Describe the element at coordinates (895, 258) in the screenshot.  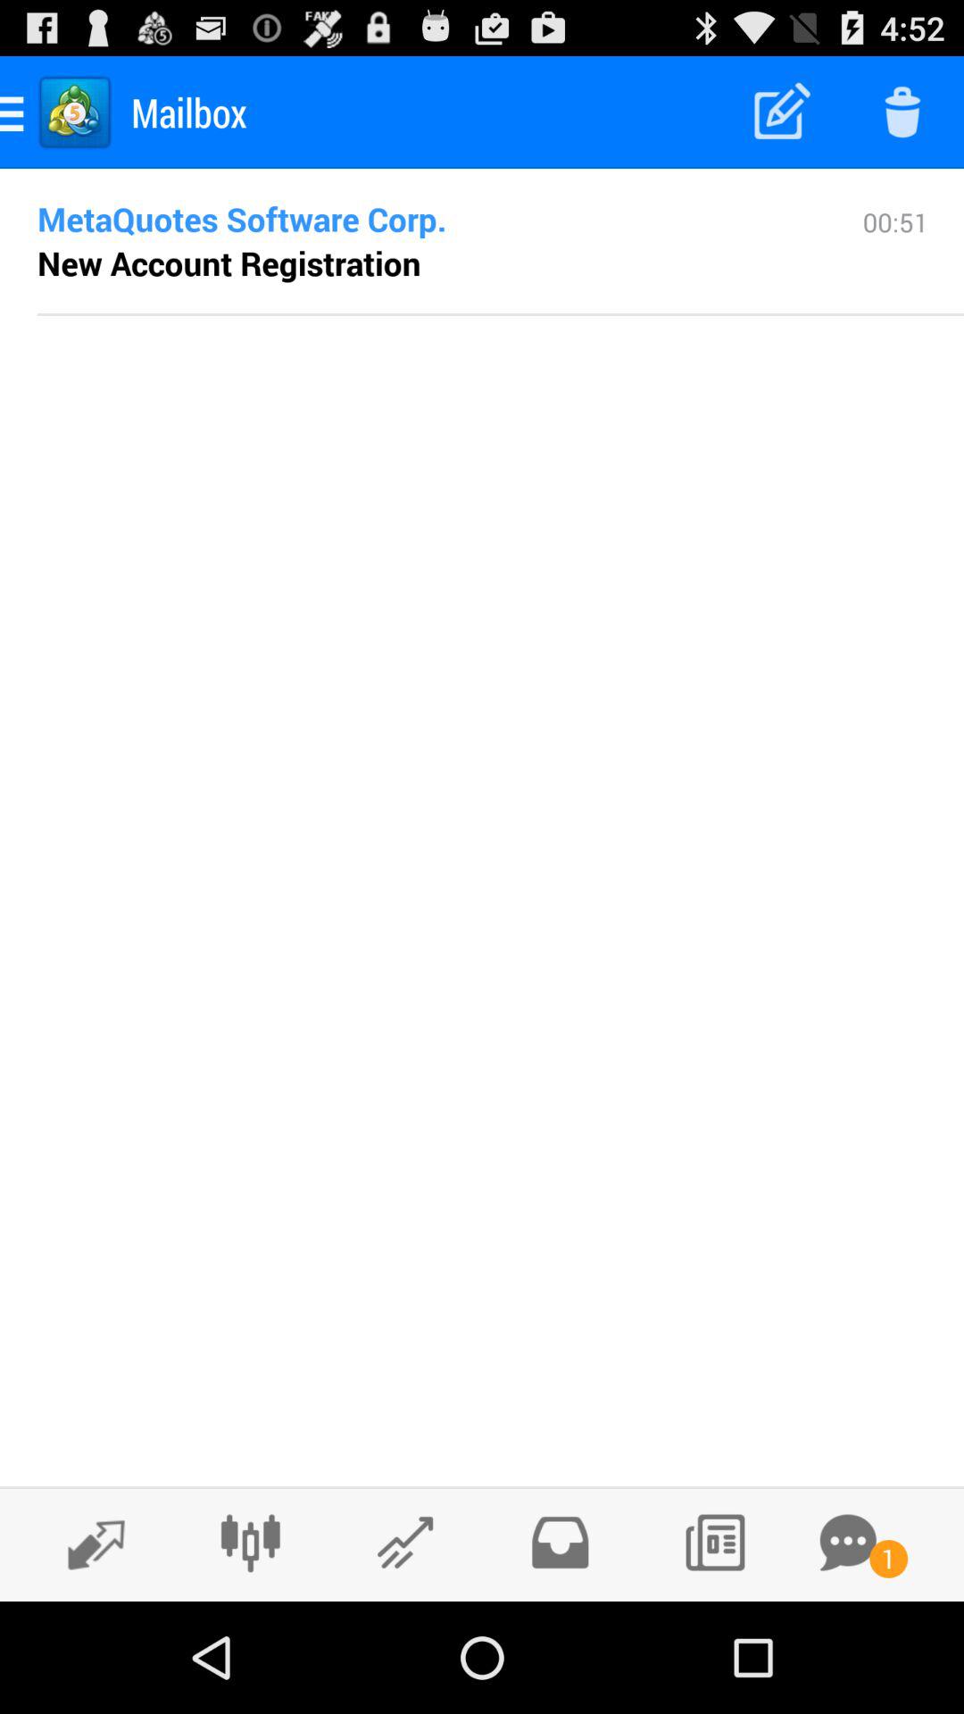
I see `swipe to 00:51` at that location.